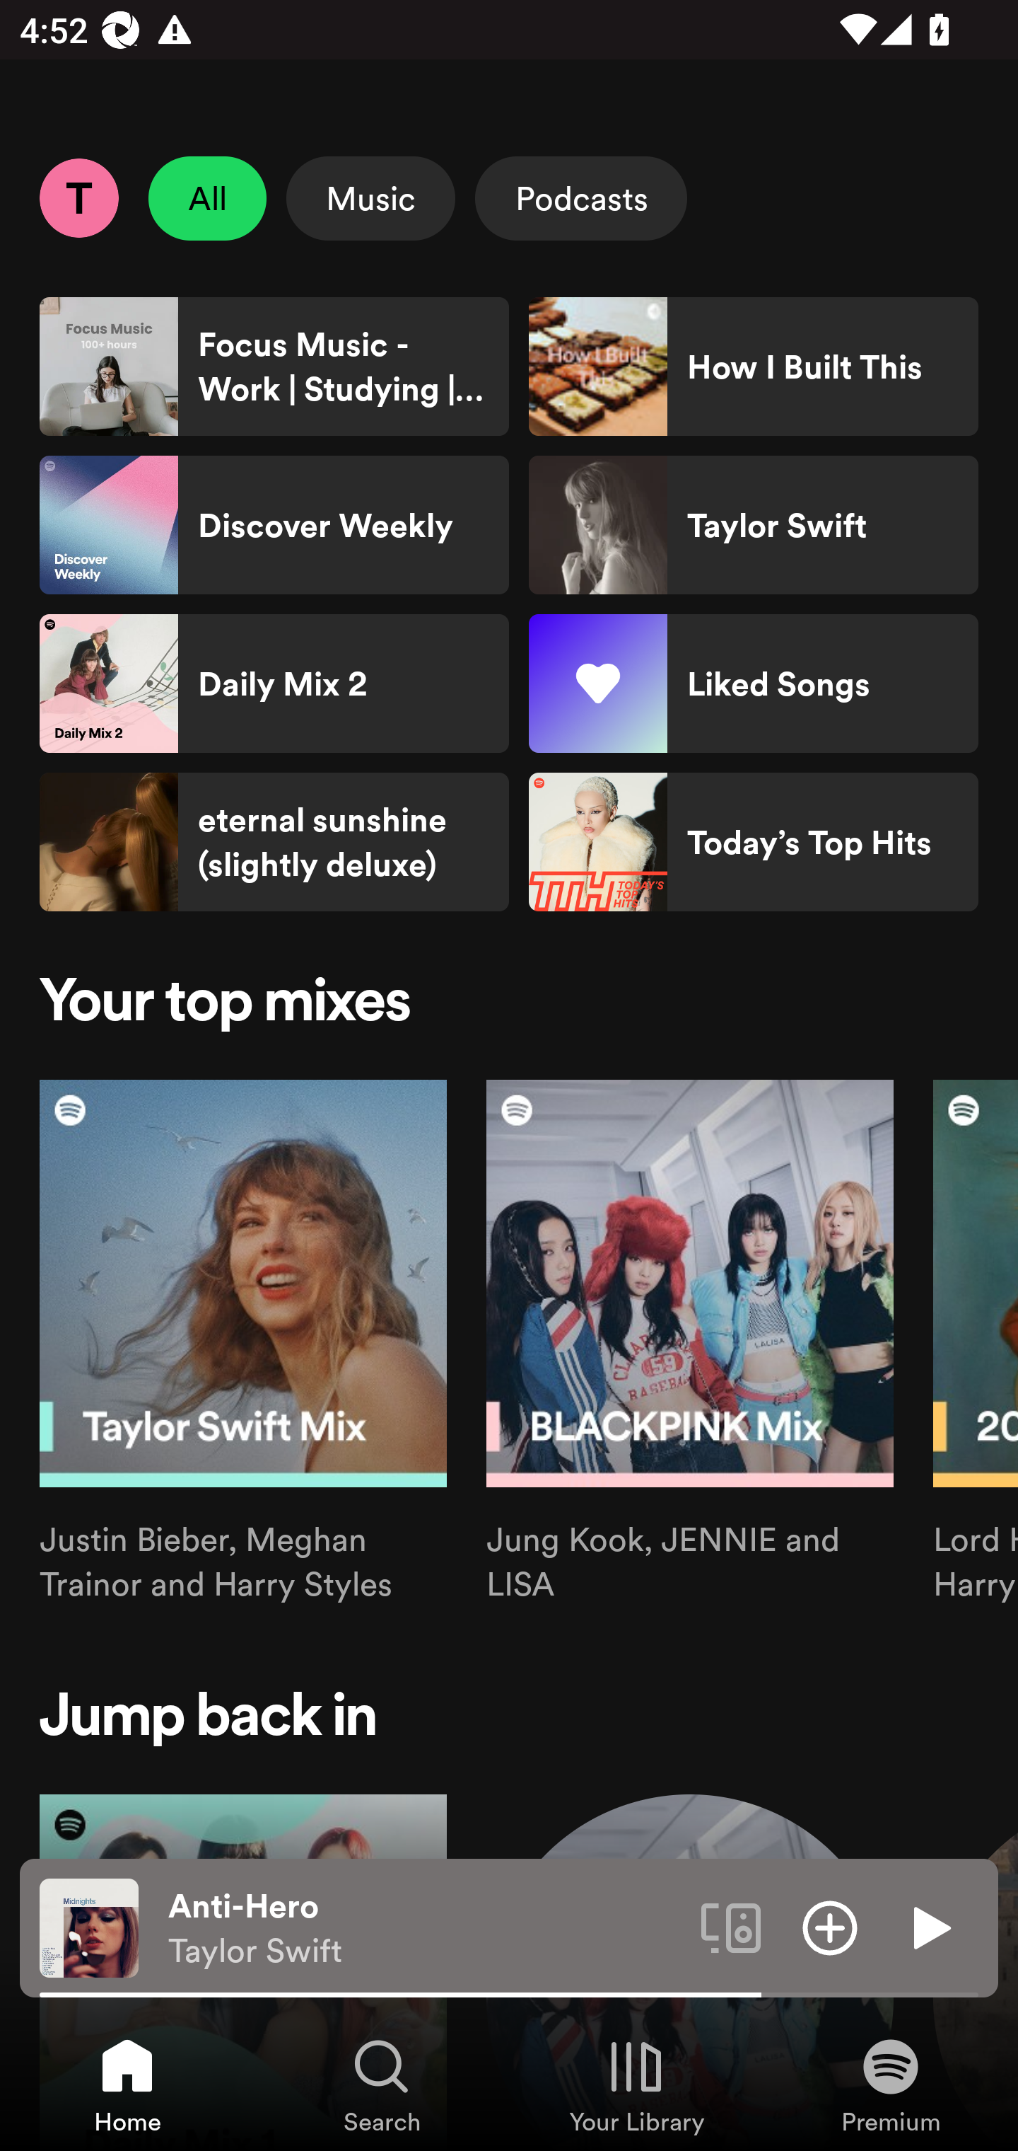 The height and width of the screenshot is (2151, 1018). I want to click on Your Library, Tab 3 of 4 Your Library Your Library, so click(636, 2084).